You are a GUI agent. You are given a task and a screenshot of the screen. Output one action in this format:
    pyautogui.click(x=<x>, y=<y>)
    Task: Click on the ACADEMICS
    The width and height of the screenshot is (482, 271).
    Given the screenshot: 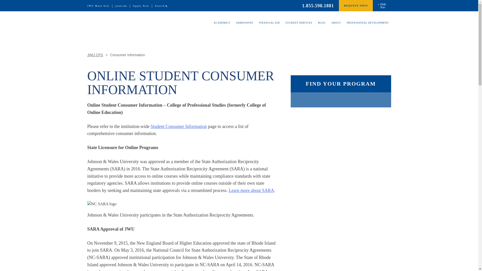 What is the action you would take?
    pyautogui.click(x=222, y=27)
    